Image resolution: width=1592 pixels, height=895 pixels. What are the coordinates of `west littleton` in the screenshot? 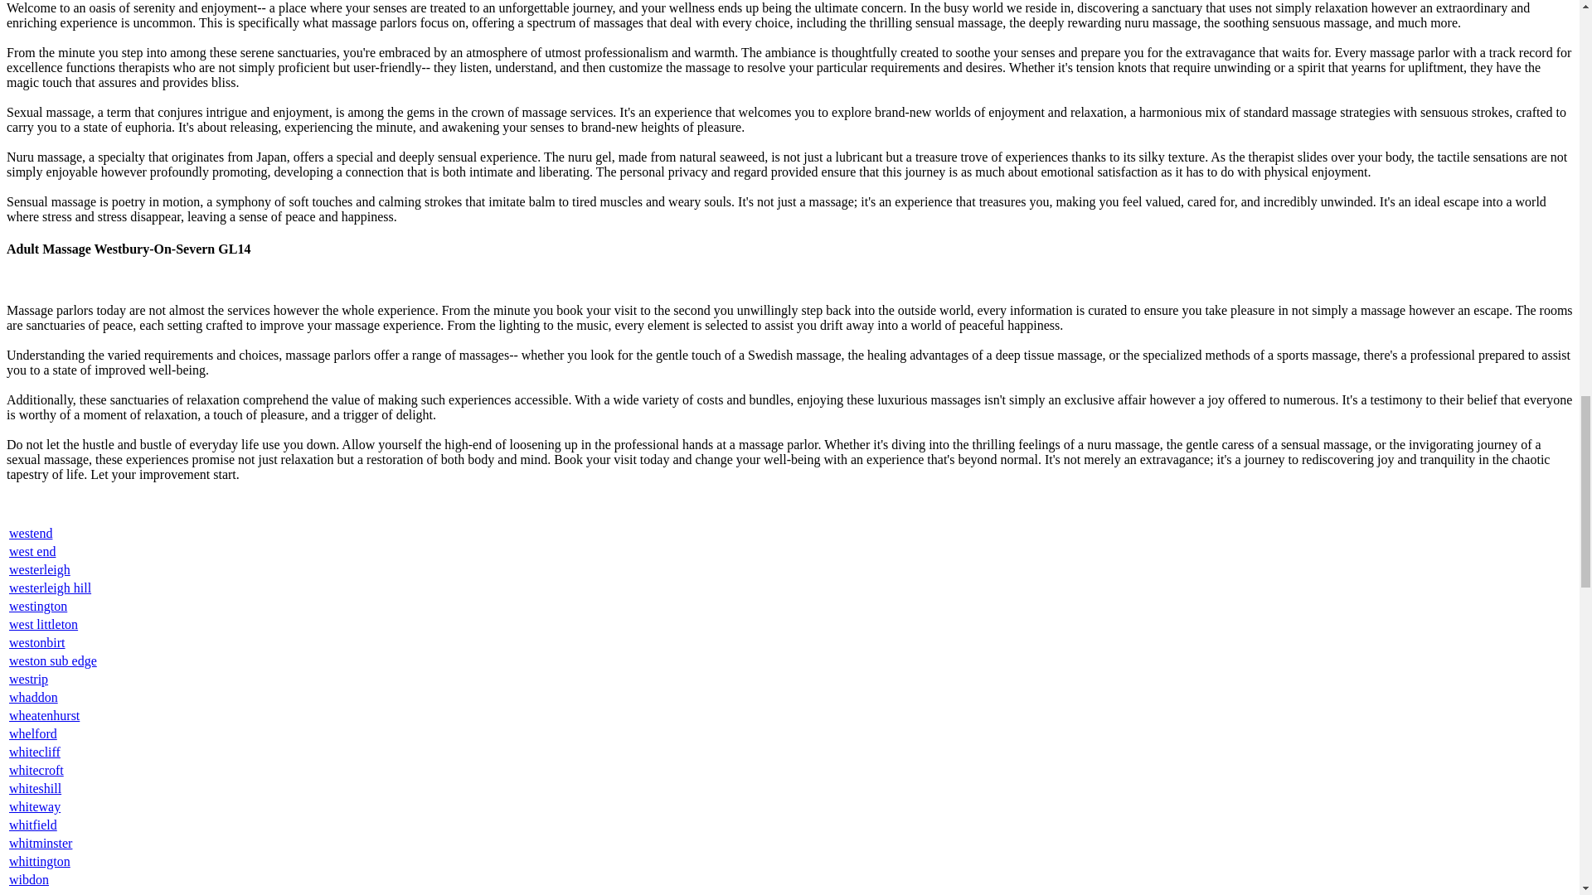 It's located at (43, 625).